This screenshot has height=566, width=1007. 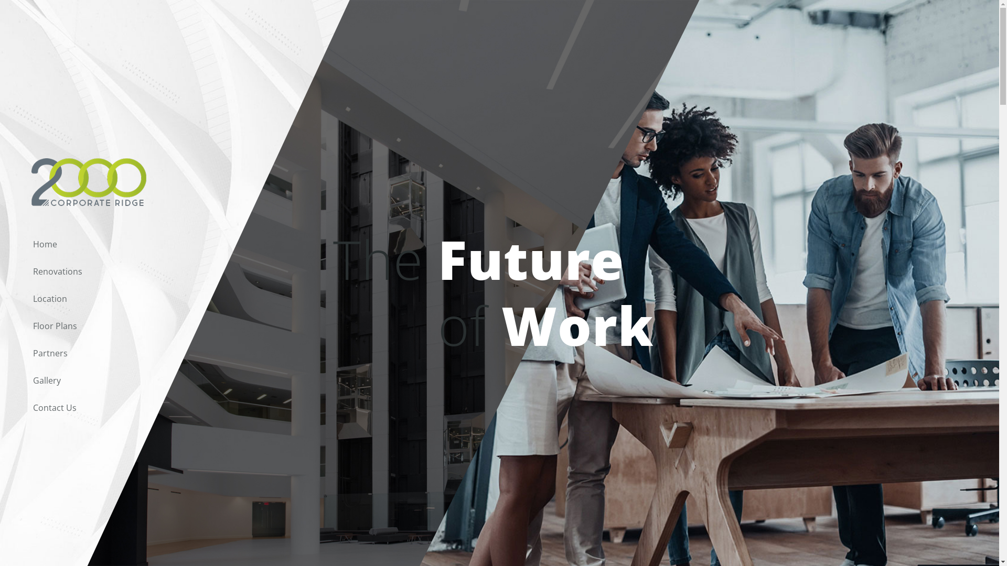 I want to click on Contact Us, so click(x=167, y=408).